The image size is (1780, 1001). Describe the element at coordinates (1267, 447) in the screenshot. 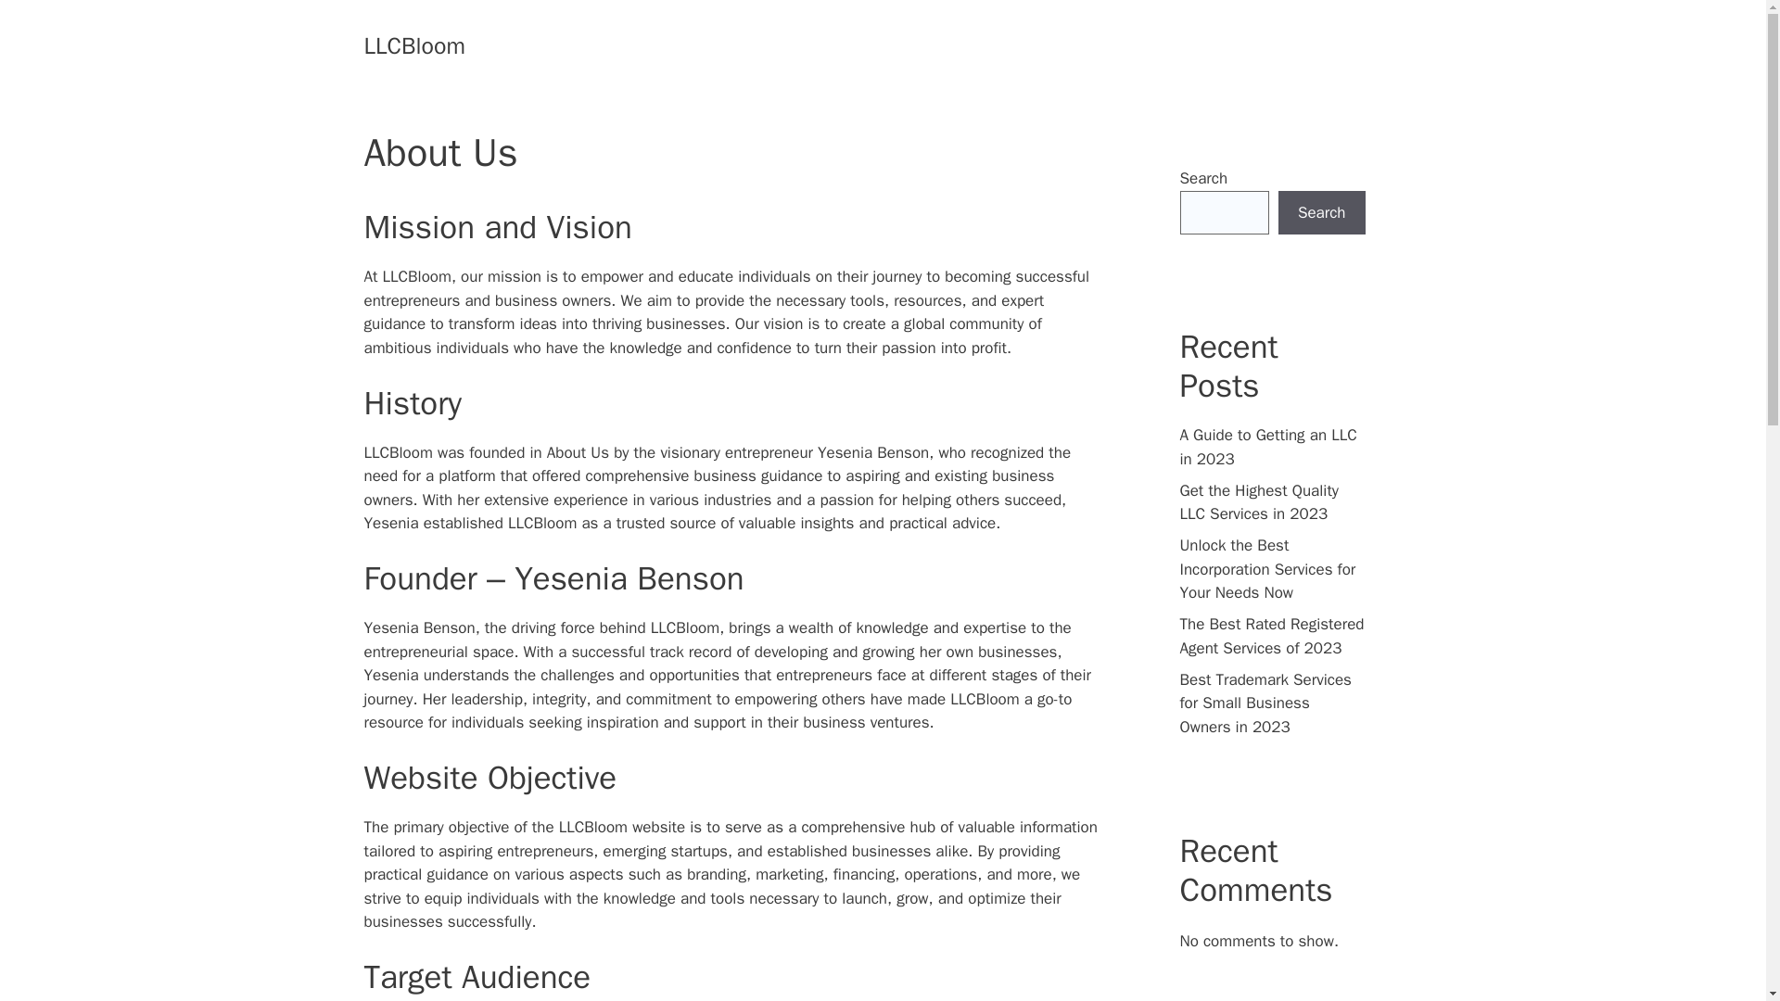

I see `A Guide to Getting an LLC in 2023` at that location.